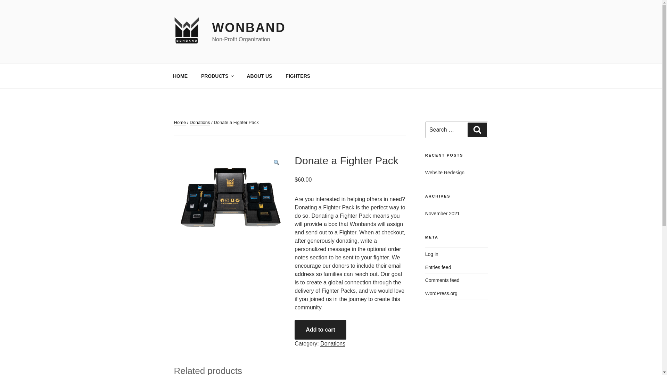 This screenshot has width=667, height=375. I want to click on ABOUT US, so click(259, 76).